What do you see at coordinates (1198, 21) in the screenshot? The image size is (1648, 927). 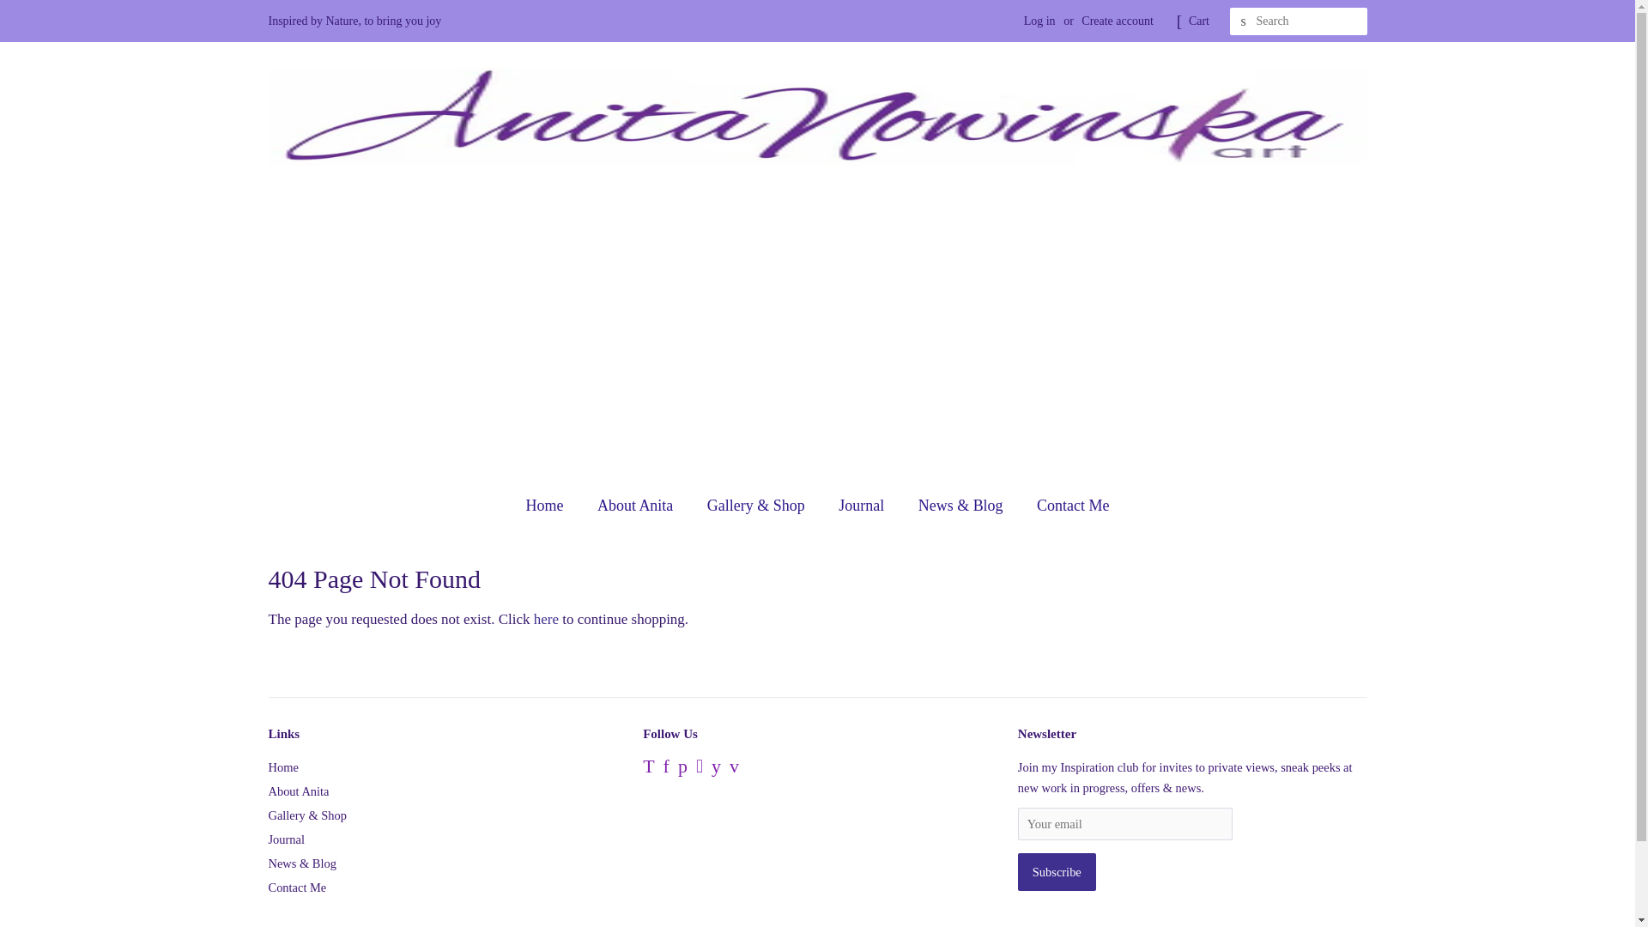 I see `Cart` at bounding box center [1198, 21].